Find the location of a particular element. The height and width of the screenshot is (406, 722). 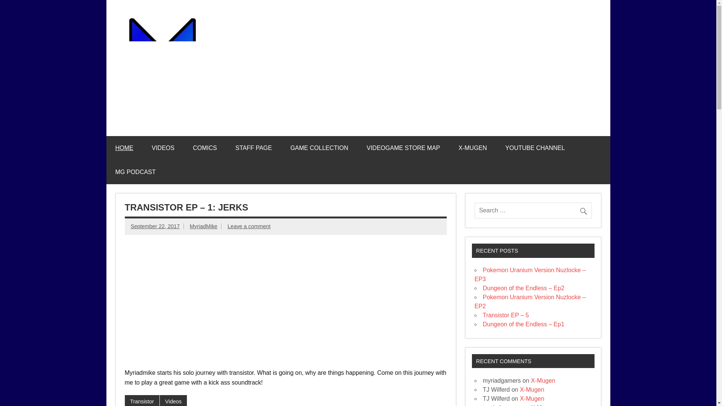

X-MUGEN is located at coordinates (472, 148).